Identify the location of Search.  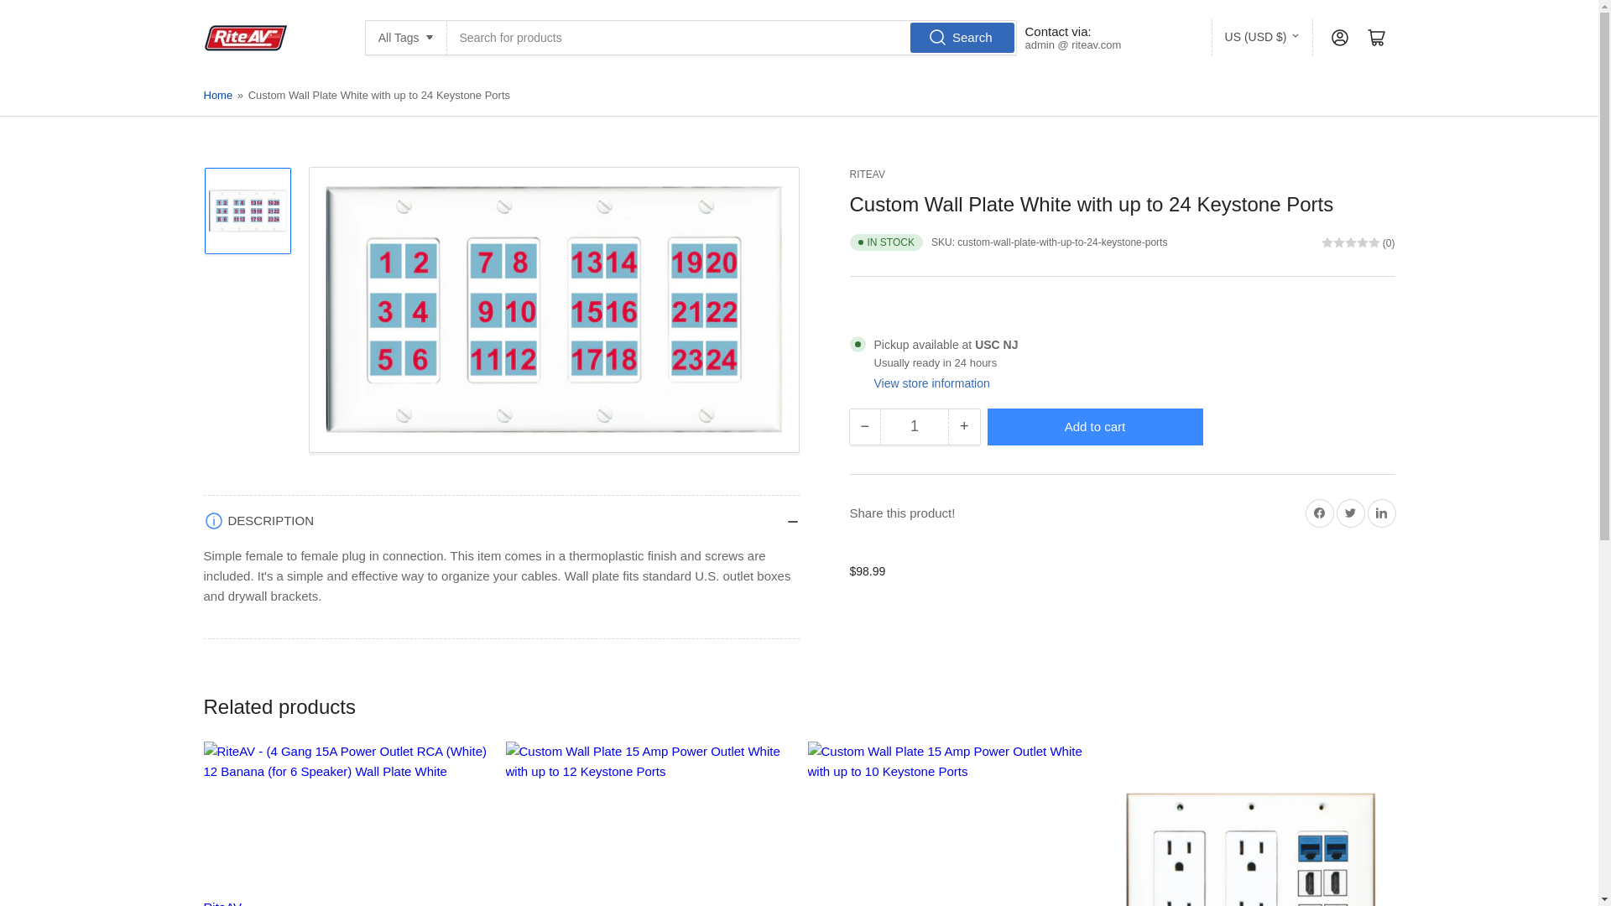
(962, 37).